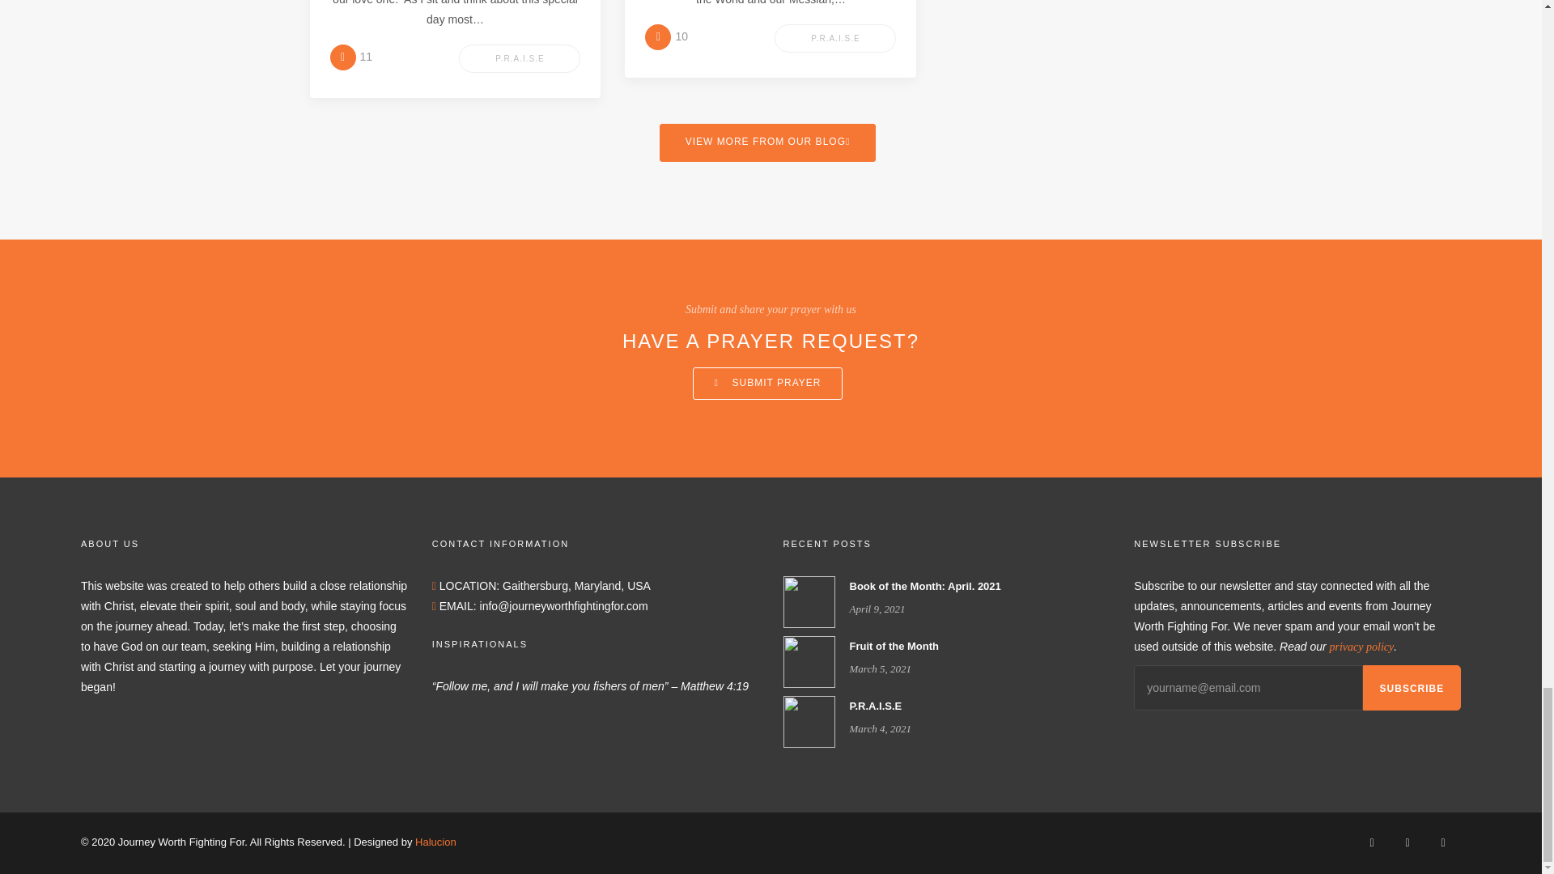  What do you see at coordinates (1412, 688) in the screenshot?
I see `Subscribe` at bounding box center [1412, 688].